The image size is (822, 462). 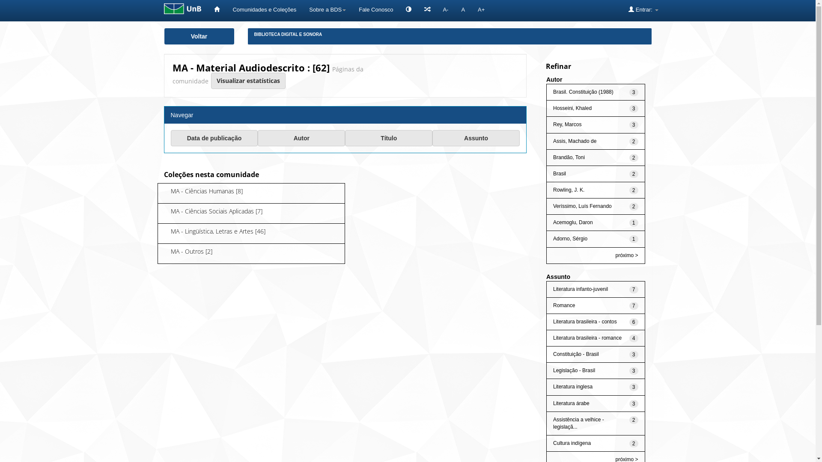 What do you see at coordinates (560, 174) in the screenshot?
I see `Brasil` at bounding box center [560, 174].